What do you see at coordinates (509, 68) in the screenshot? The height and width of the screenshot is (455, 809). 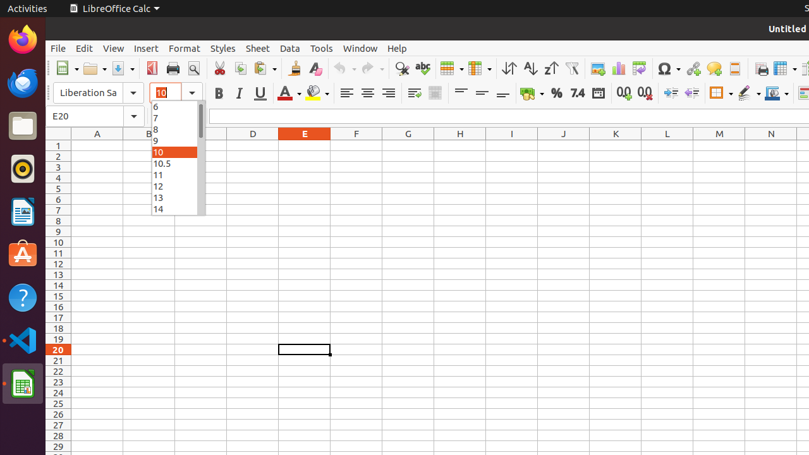 I see `Sort` at bounding box center [509, 68].